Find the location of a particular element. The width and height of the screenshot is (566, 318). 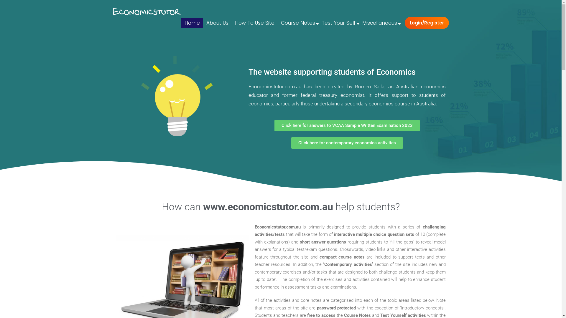

About Us is located at coordinates (217, 23).